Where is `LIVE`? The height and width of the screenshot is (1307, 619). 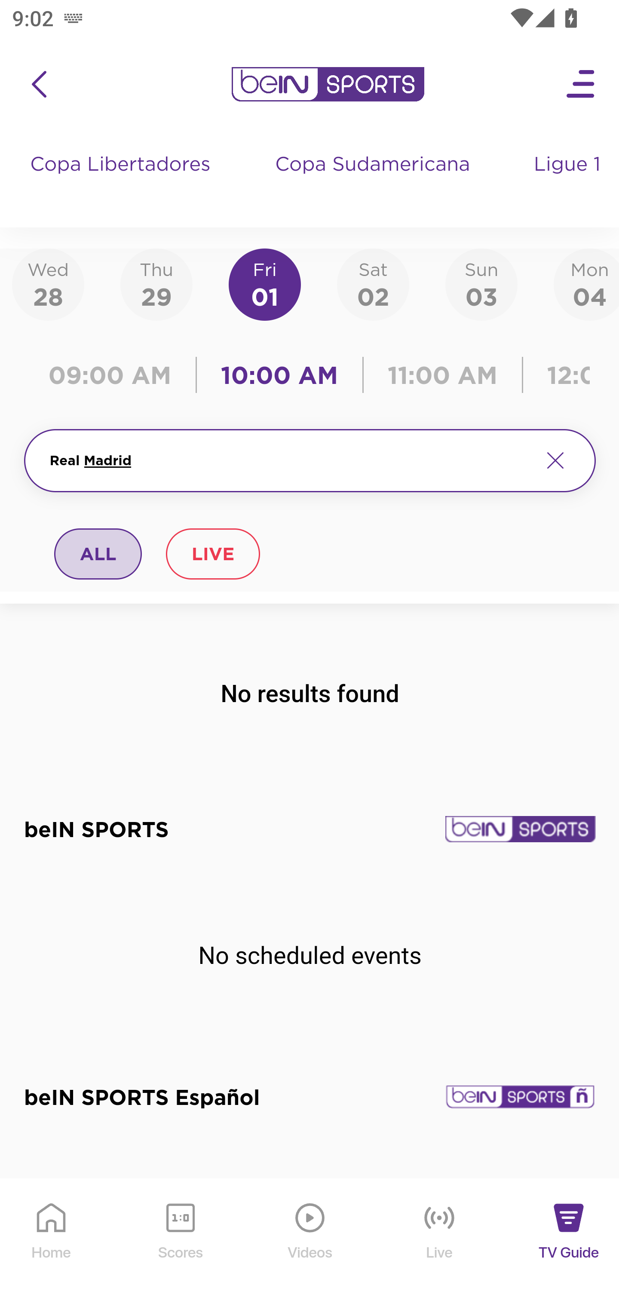
LIVE is located at coordinates (212, 553).